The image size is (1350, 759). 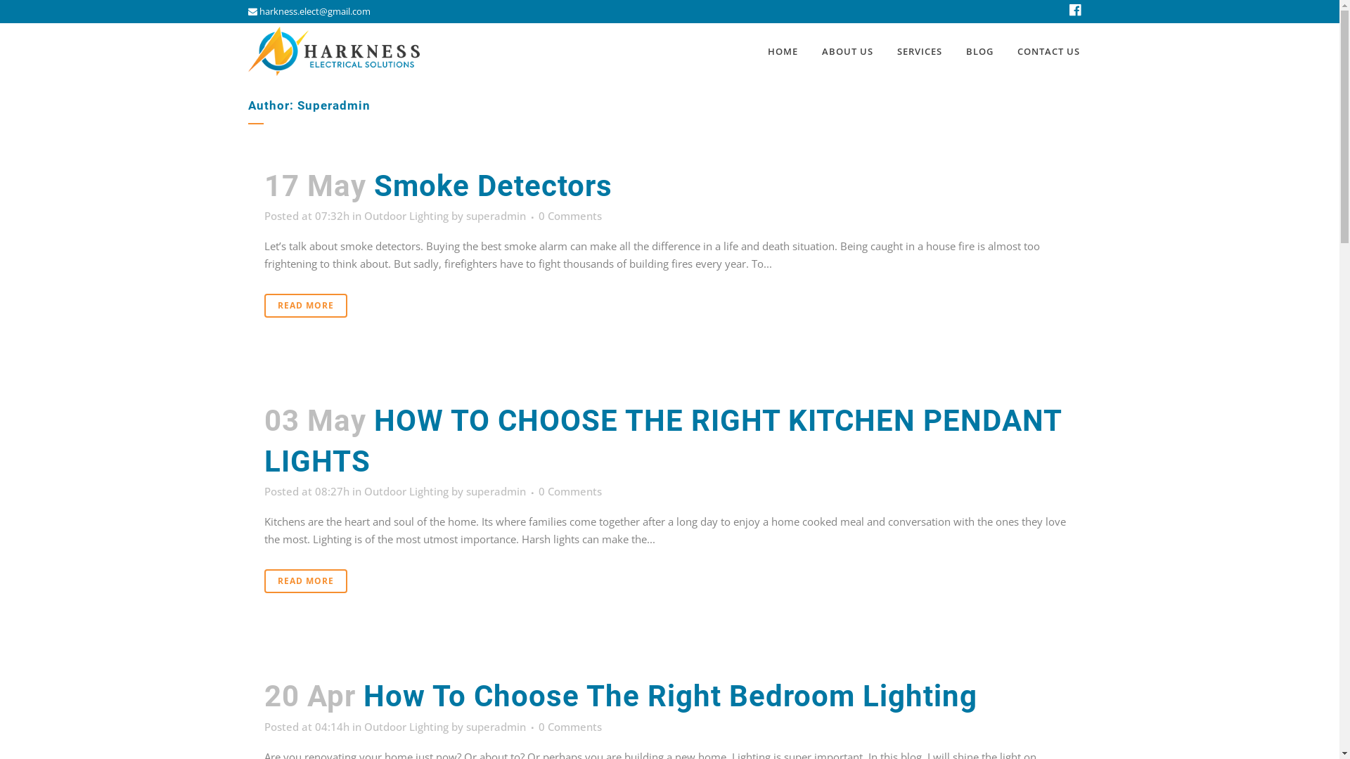 I want to click on Outdoor Lighting, so click(x=406, y=727).